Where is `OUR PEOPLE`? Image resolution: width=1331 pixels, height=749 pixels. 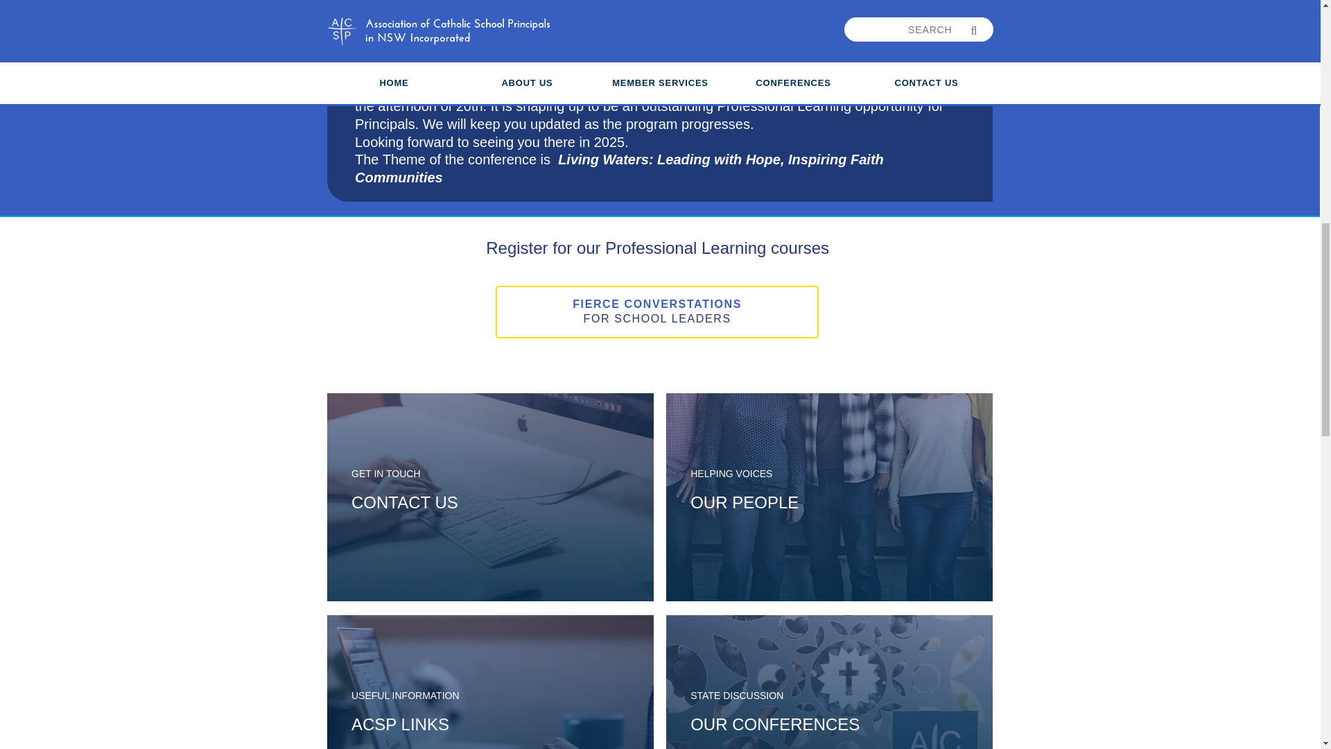
OUR PEOPLE is located at coordinates (404, 502).